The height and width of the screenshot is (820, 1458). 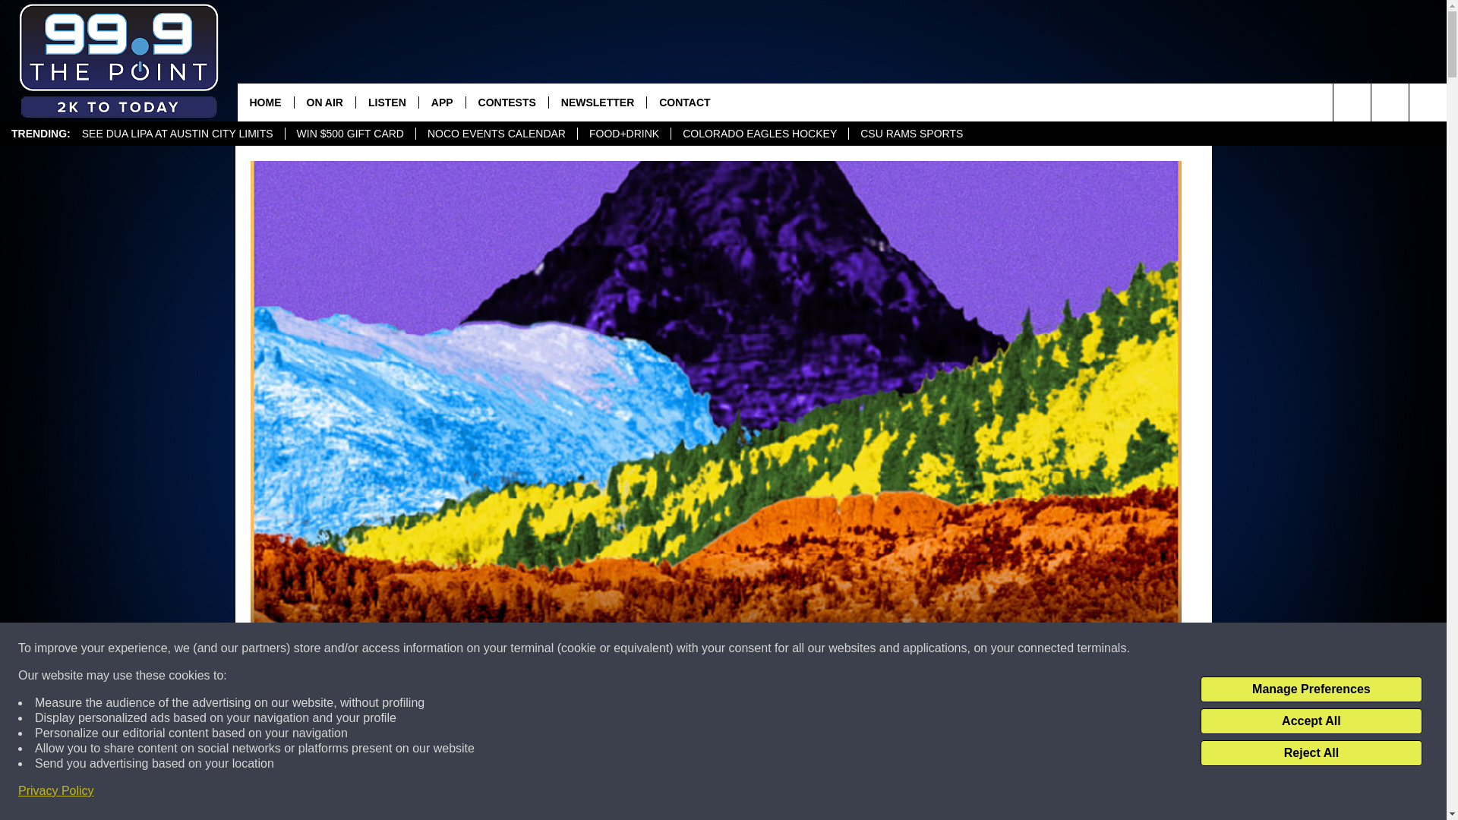 I want to click on CSU RAMS SPORTS, so click(x=911, y=134).